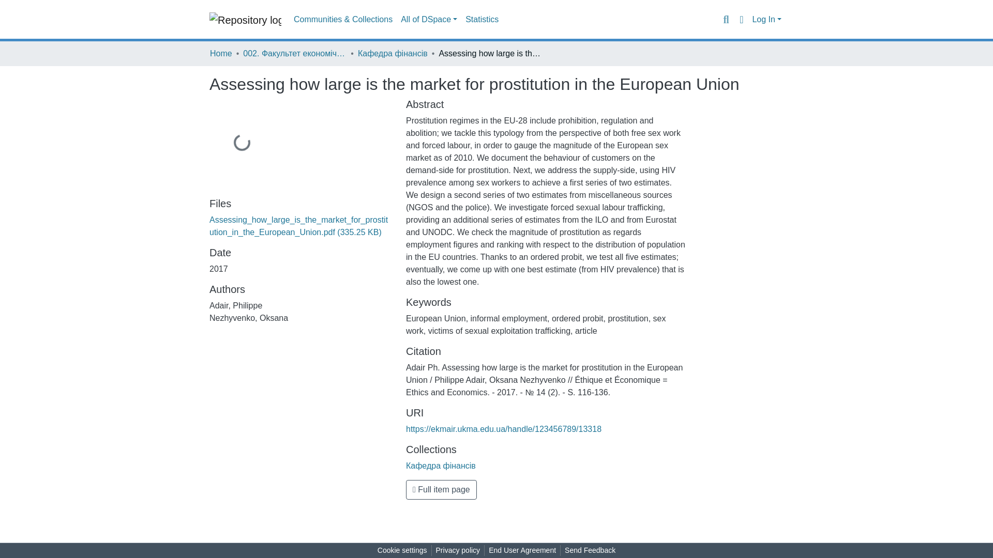 The height and width of the screenshot is (558, 993). Describe the element at coordinates (741, 19) in the screenshot. I see `Language switch` at that location.